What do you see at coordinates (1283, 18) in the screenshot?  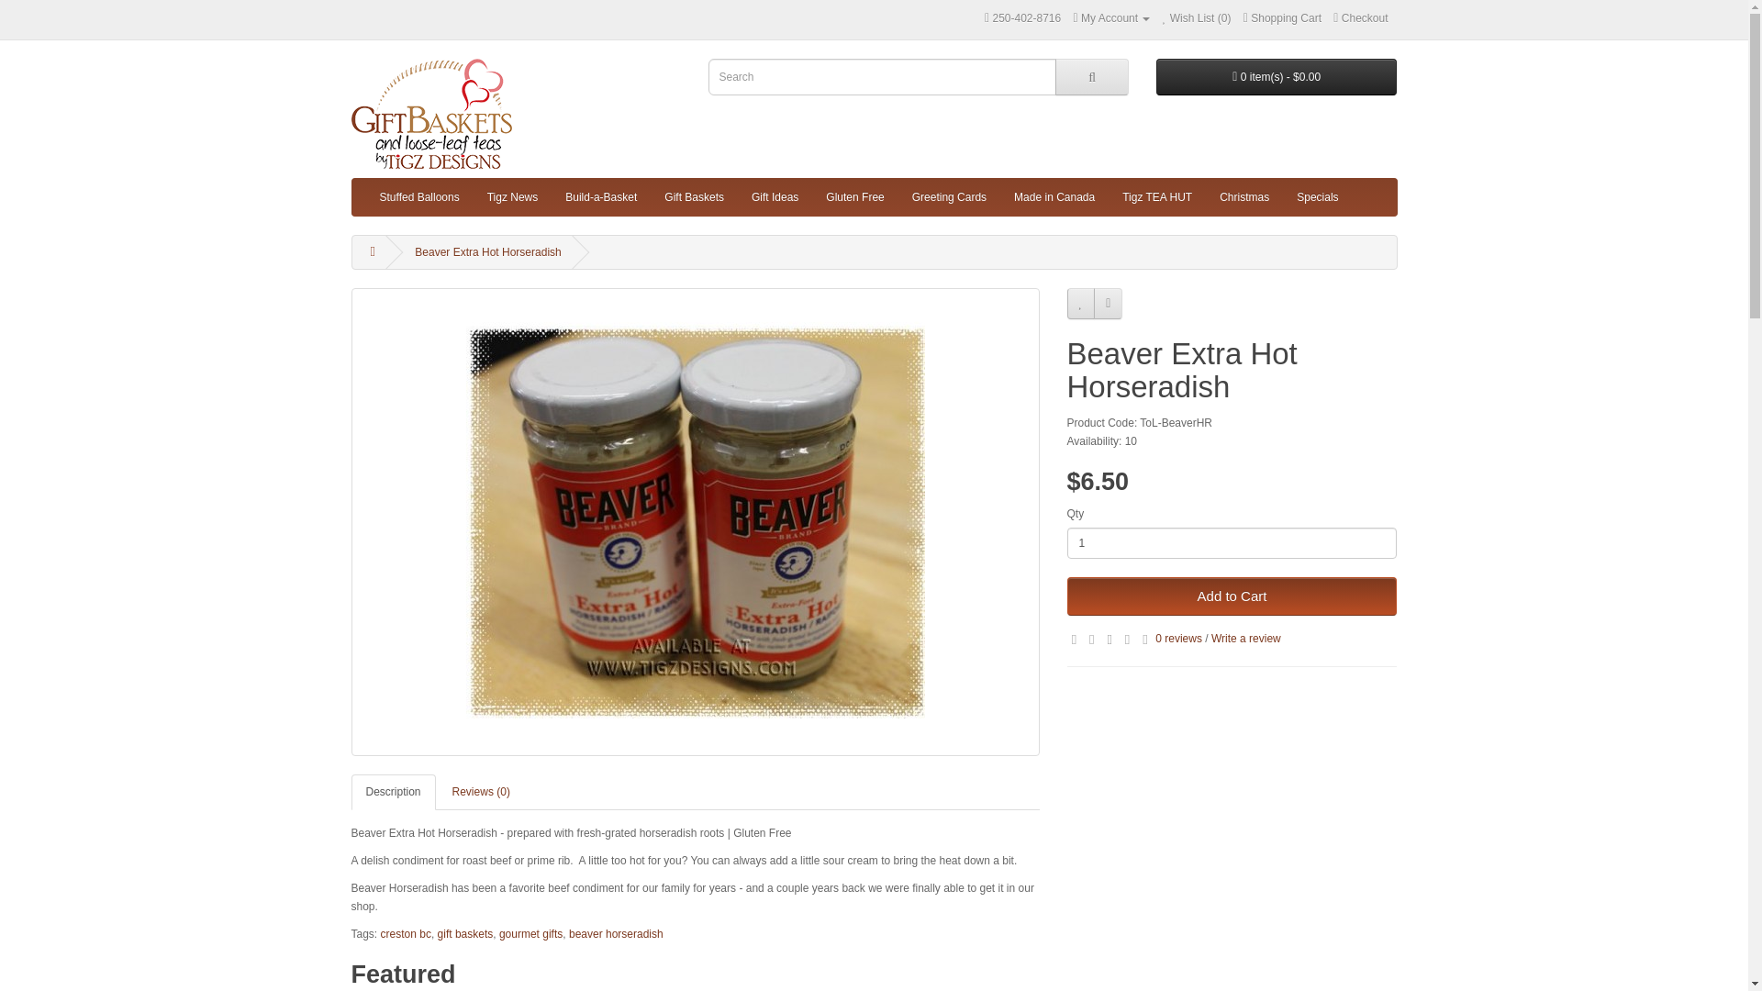 I see `Shopping Cart` at bounding box center [1283, 18].